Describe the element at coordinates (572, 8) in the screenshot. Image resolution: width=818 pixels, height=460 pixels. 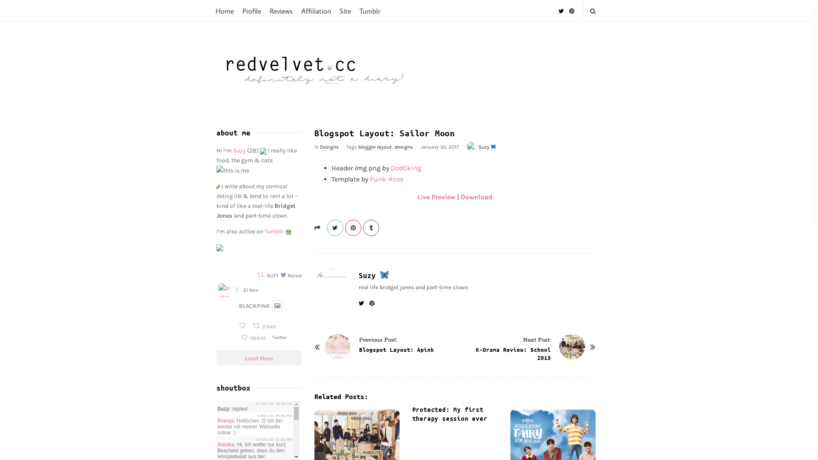
I see `Pinterest` at that location.